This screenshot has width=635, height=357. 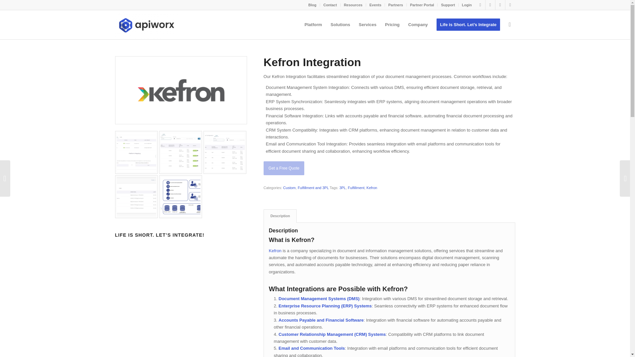 What do you see at coordinates (490, 5) in the screenshot?
I see `LinkedIn` at bounding box center [490, 5].